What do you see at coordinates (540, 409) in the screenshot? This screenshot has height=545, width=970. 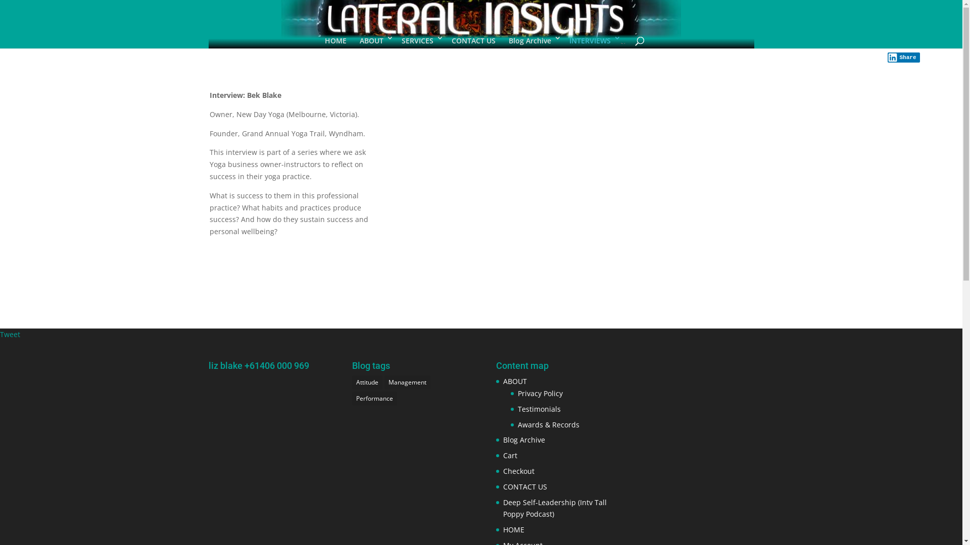 I see `Testimonials` at bounding box center [540, 409].